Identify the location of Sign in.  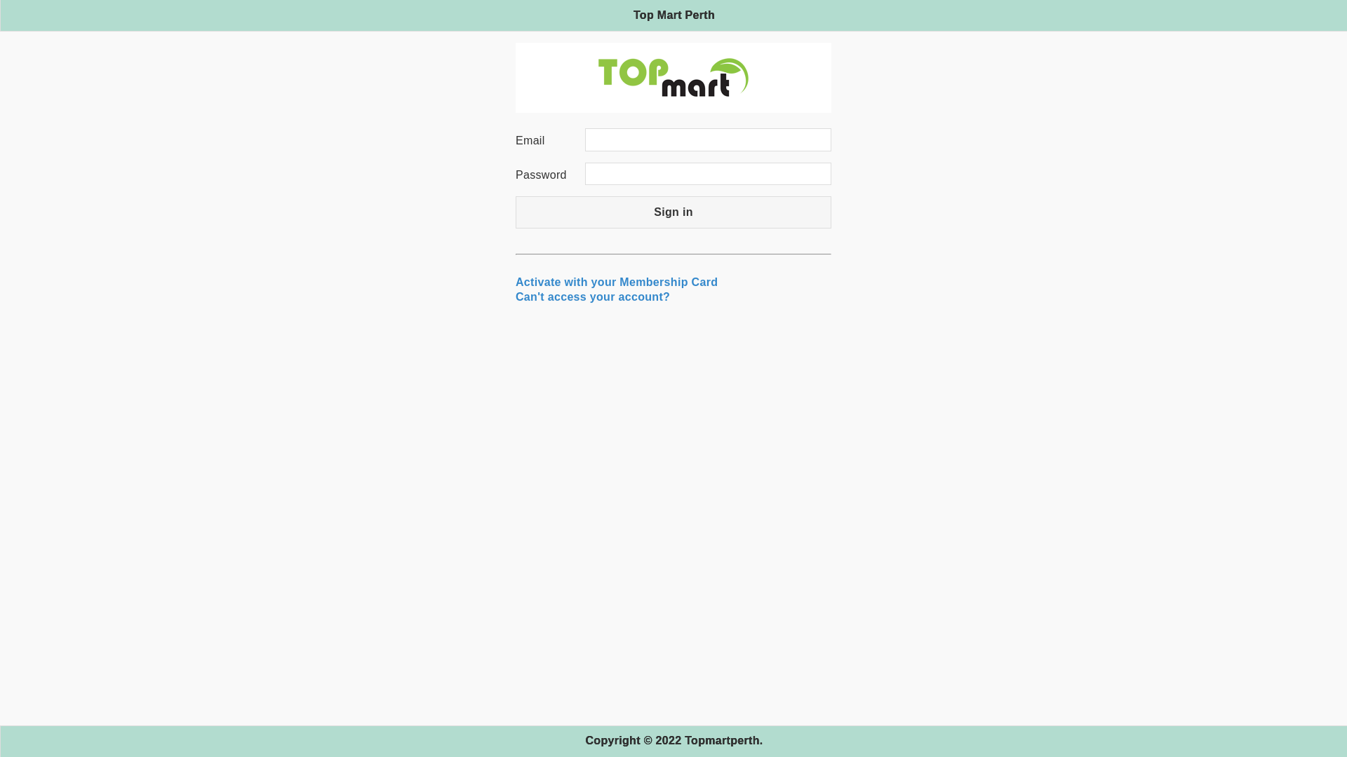
(673, 212).